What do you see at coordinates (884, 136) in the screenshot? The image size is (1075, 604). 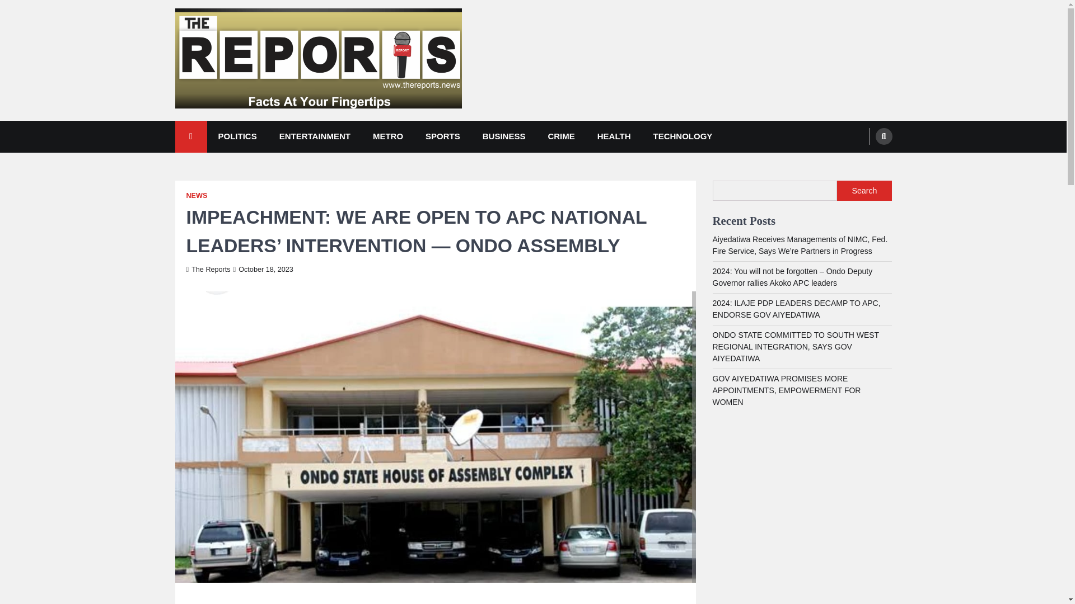 I see `Search` at bounding box center [884, 136].